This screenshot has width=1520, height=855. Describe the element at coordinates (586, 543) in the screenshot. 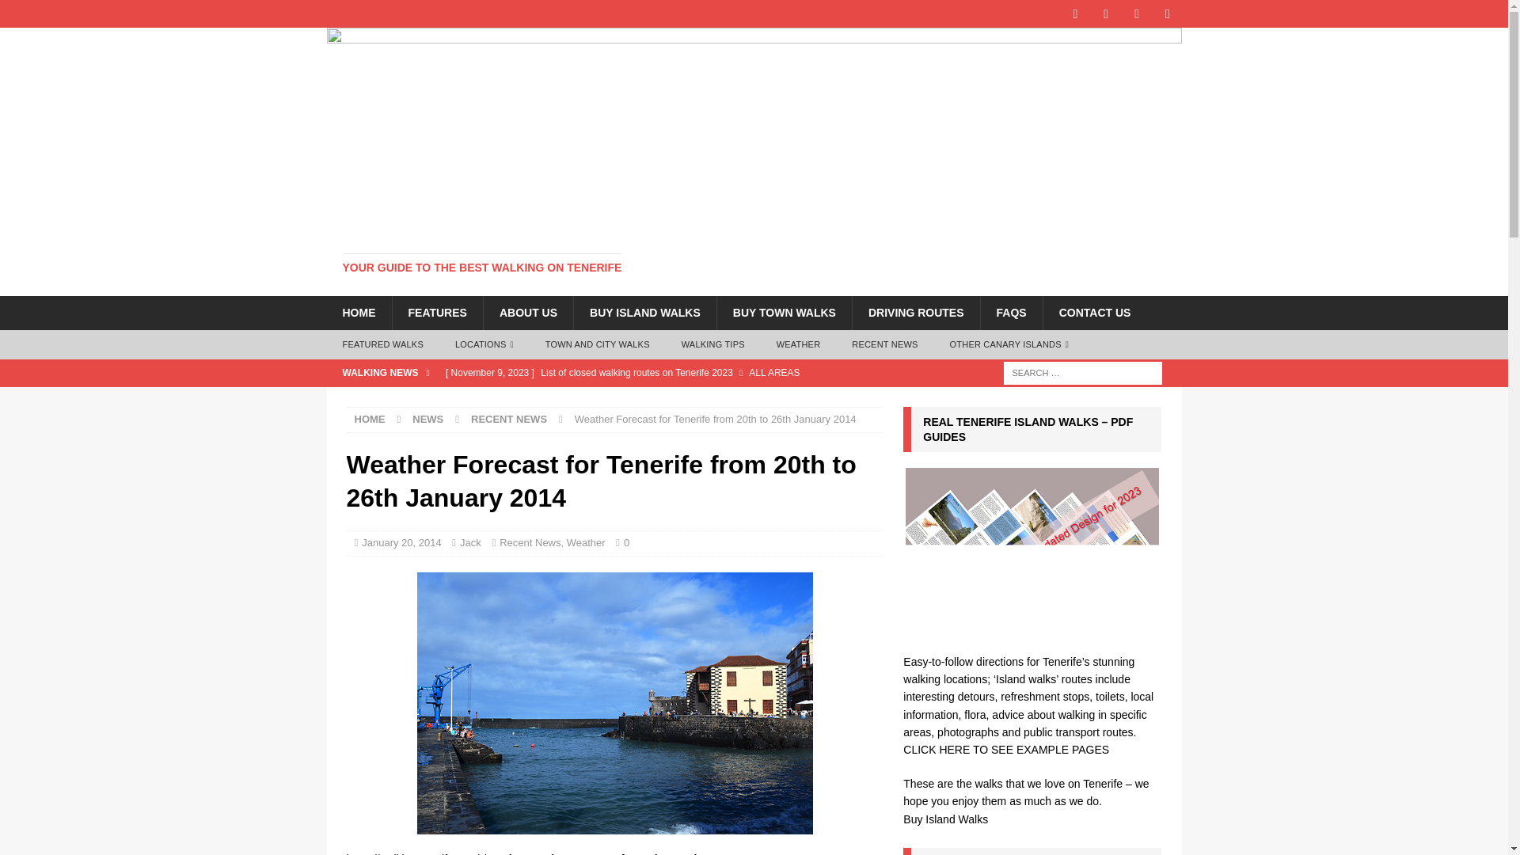

I see `Weather` at that location.